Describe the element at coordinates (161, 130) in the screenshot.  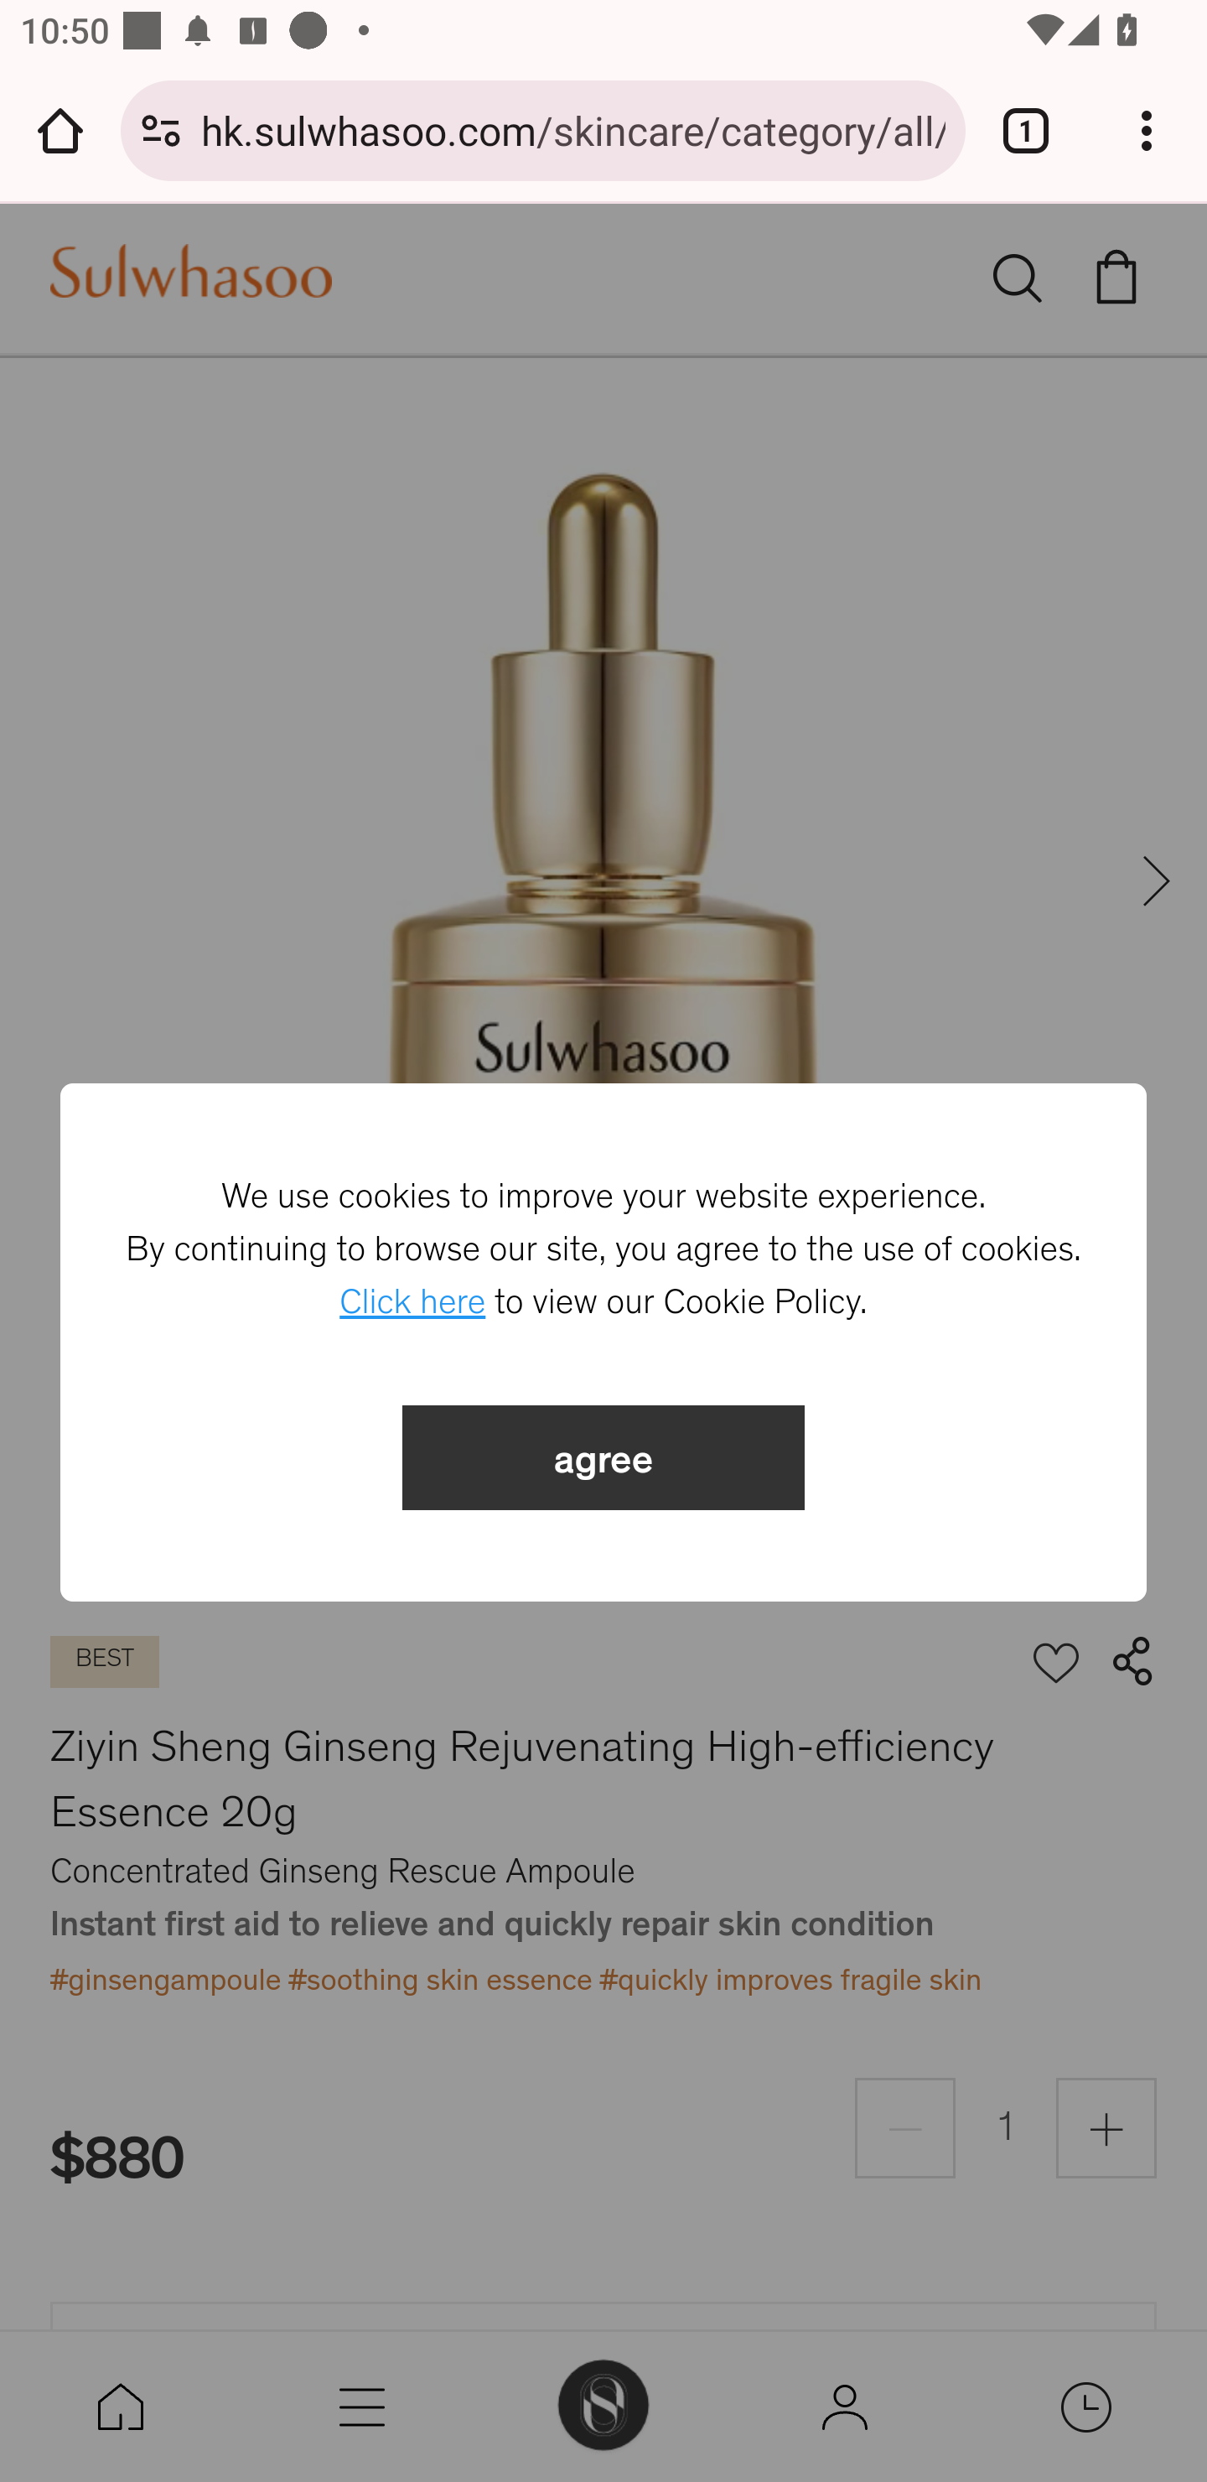
I see `Connection is secure` at that location.